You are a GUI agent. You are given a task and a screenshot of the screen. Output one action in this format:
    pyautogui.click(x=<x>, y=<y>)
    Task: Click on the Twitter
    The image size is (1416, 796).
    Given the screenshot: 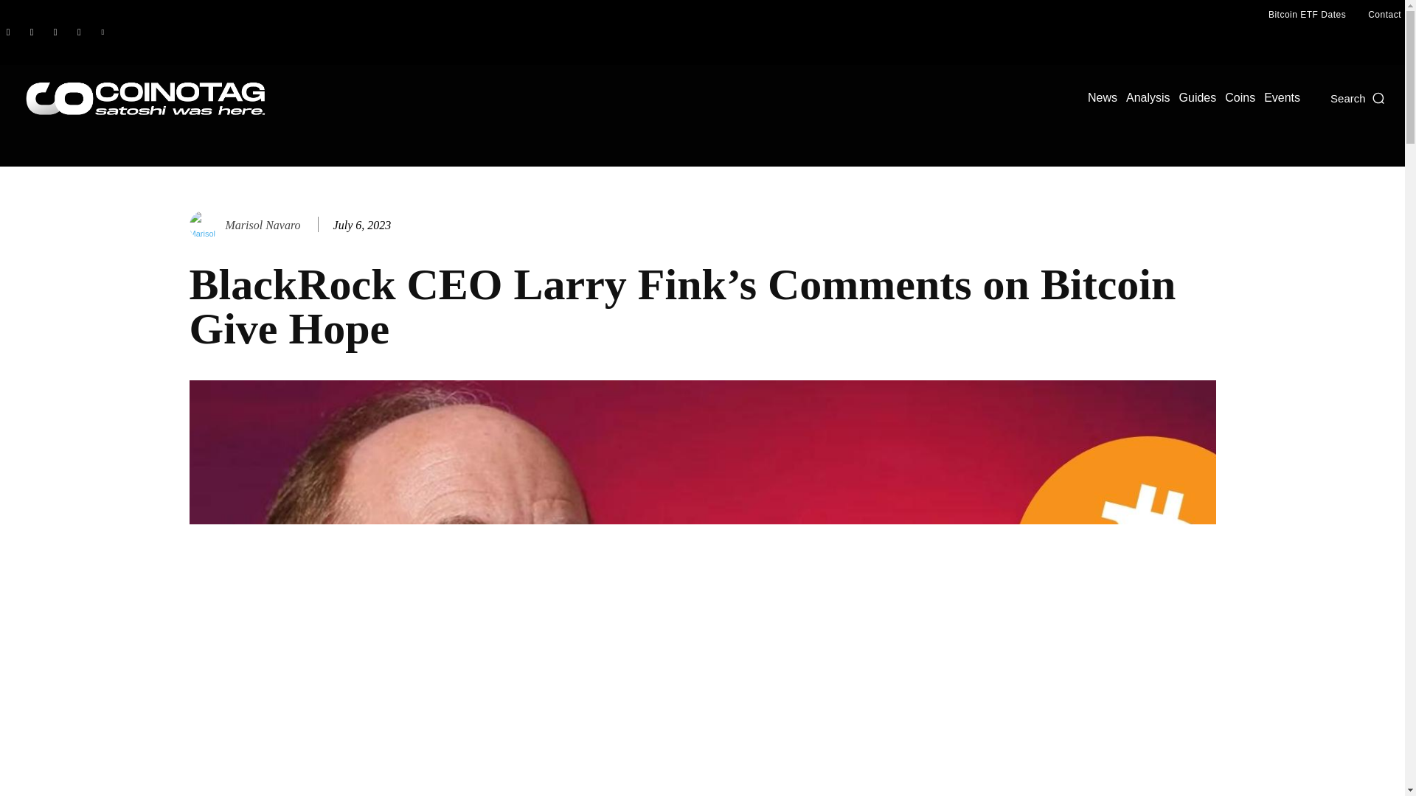 What is the action you would take?
    pyautogui.click(x=102, y=32)
    